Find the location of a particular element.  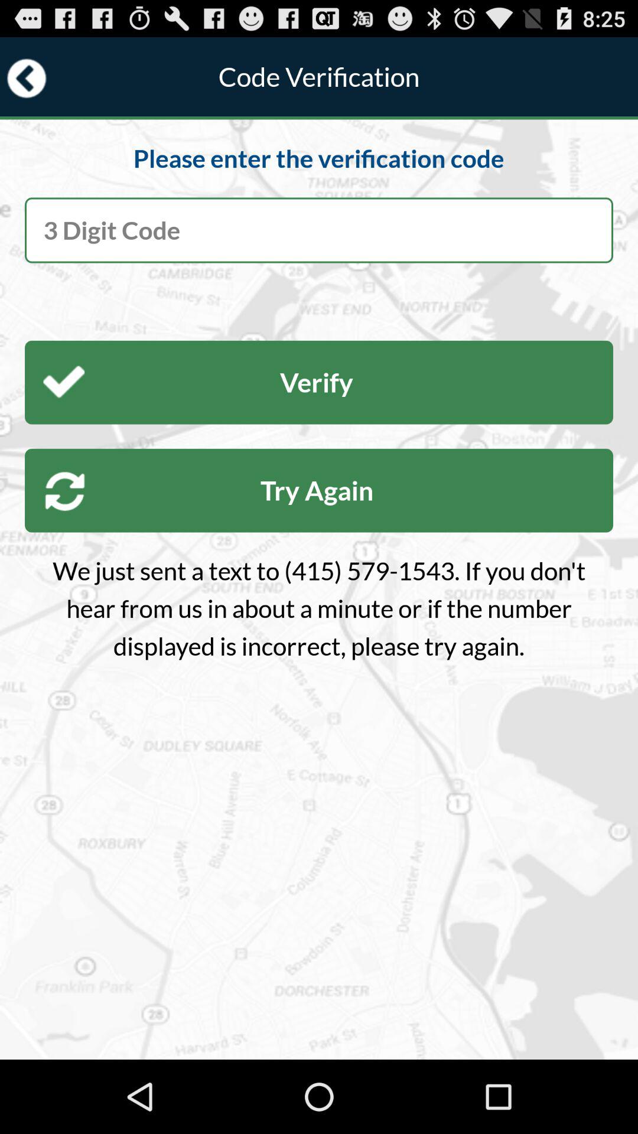

enter the verification code received is located at coordinates (319, 230).